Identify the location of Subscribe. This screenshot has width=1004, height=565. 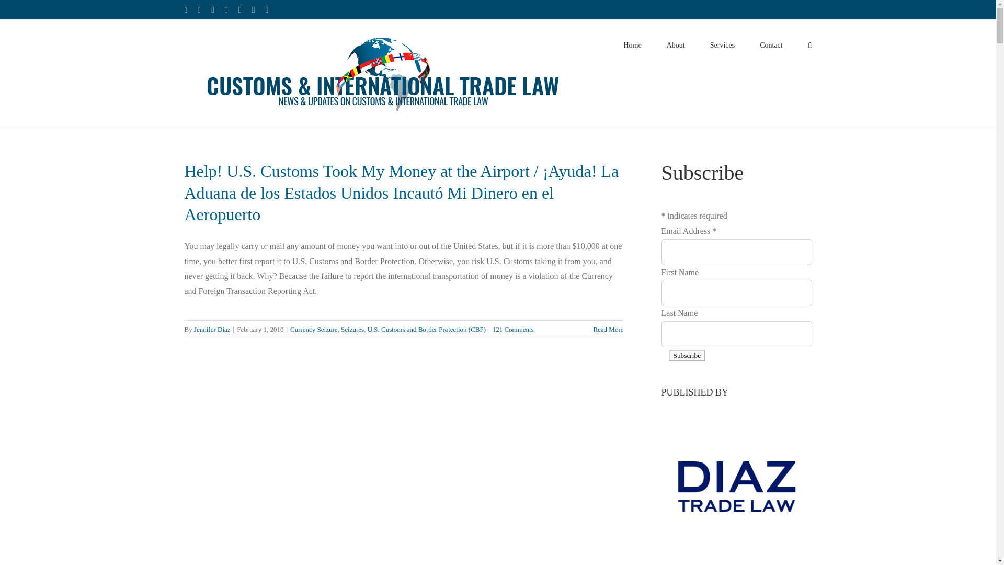
(687, 356).